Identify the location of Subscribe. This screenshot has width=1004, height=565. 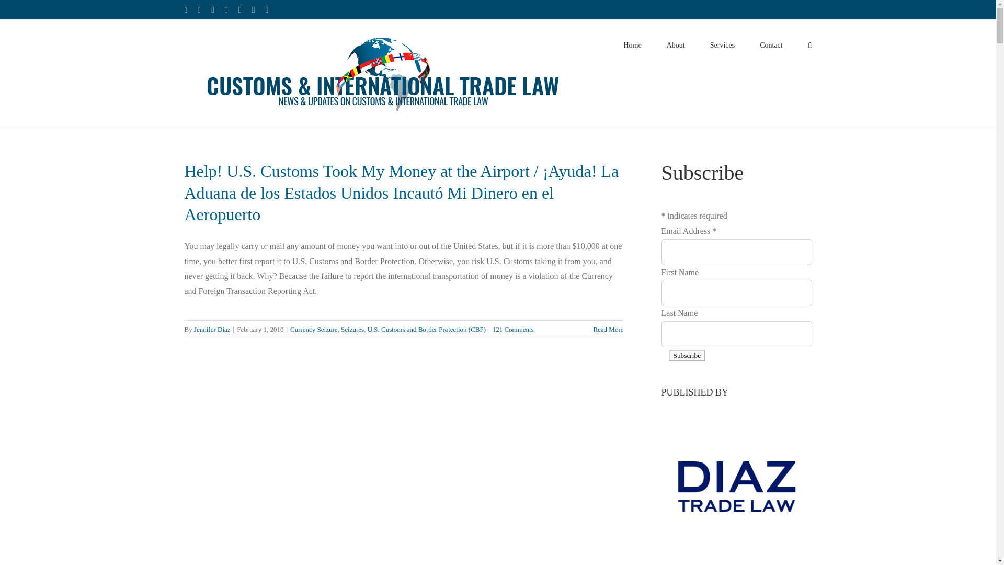
(687, 356).